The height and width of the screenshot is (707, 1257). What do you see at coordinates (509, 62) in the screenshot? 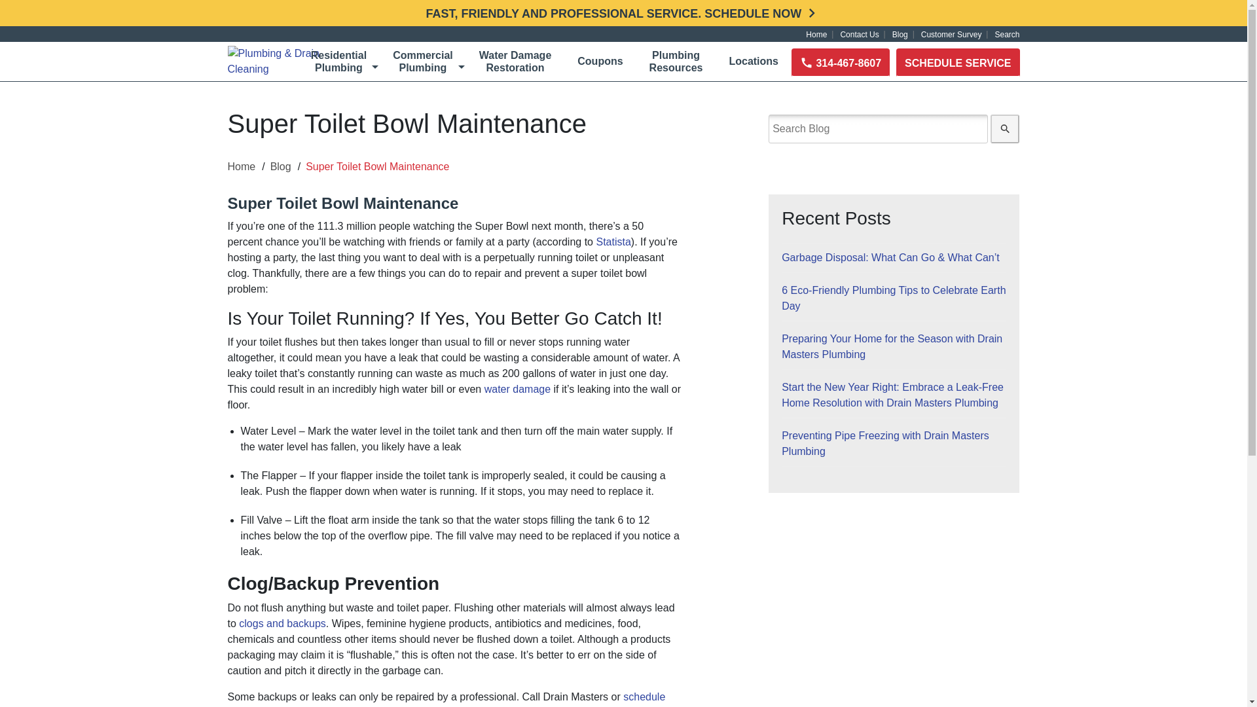
I see `Customer Survey` at bounding box center [509, 62].